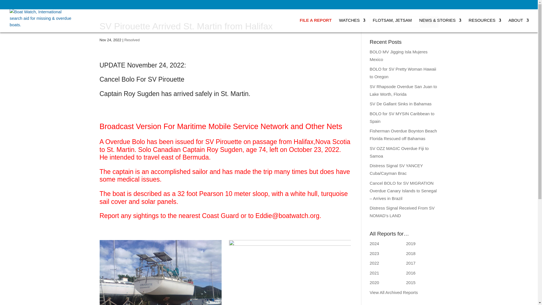 The height and width of the screenshot is (305, 542). Describe the element at coordinates (316, 25) in the screenshot. I see `FILE A REPORT` at that location.